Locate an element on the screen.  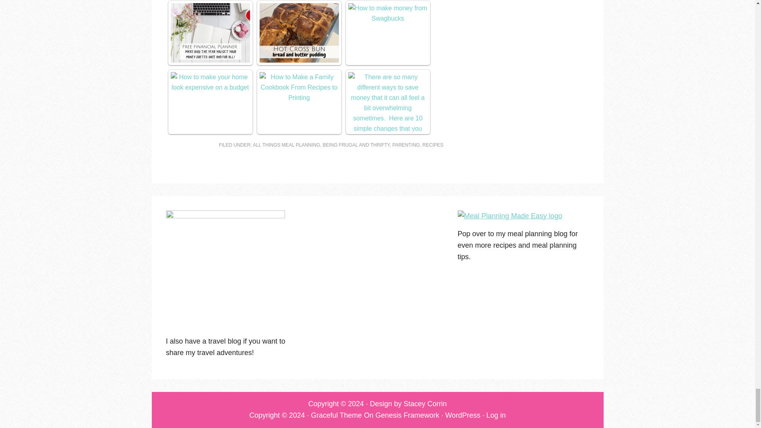
How to make money with Swagbucks... is located at coordinates (387, 13).